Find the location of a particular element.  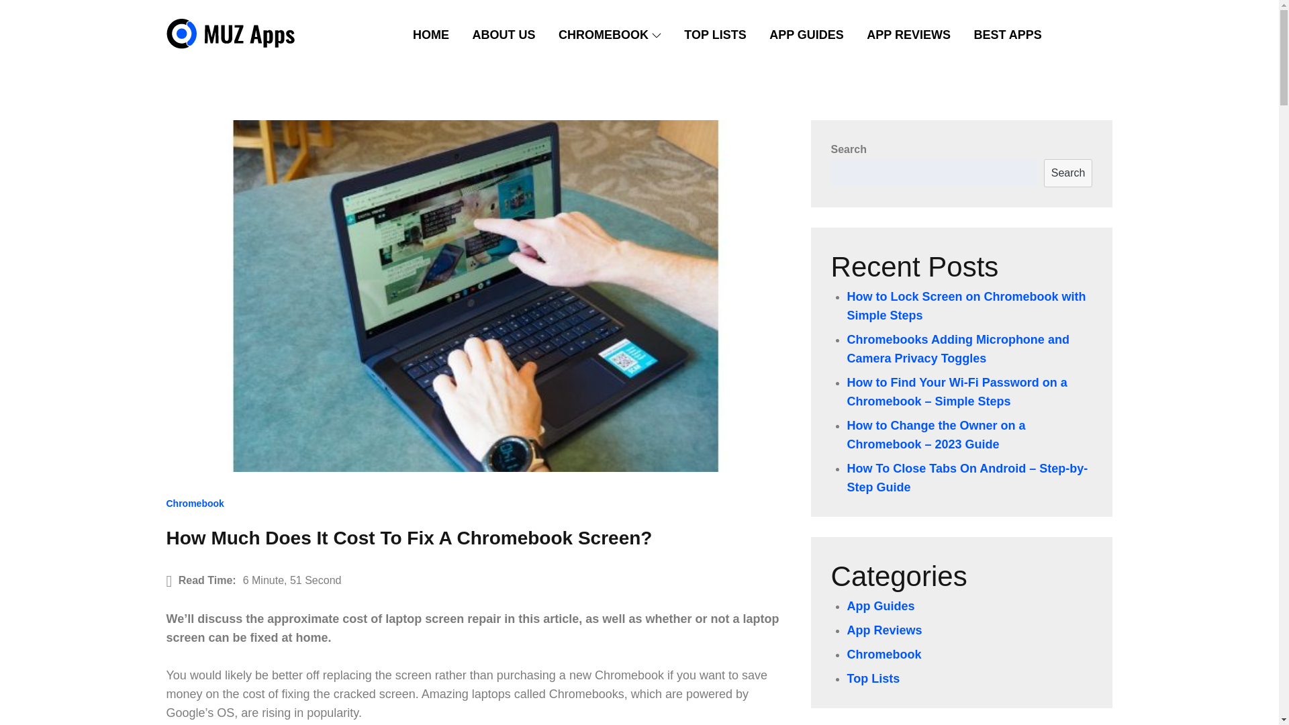

CHROMEBOOK is located at coordinates (610, 35).